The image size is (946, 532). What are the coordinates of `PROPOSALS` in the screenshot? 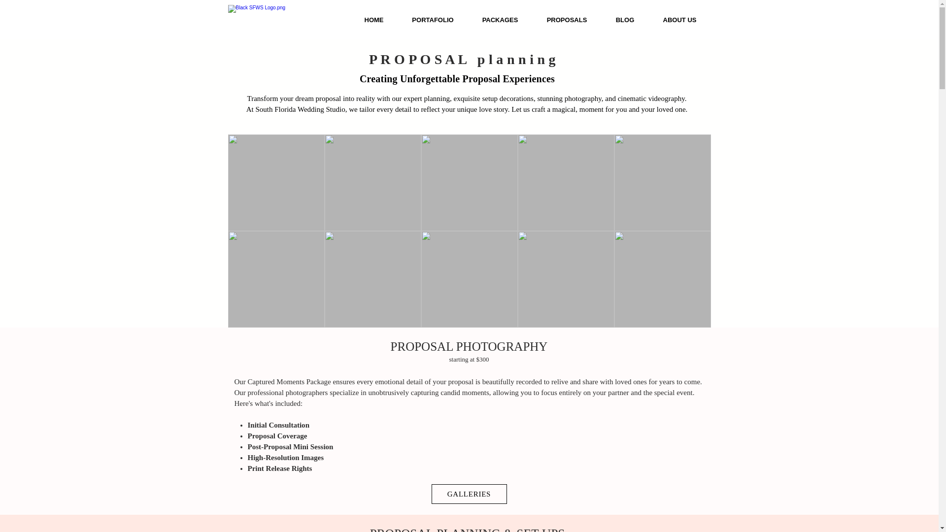 It's located at (566, 20).